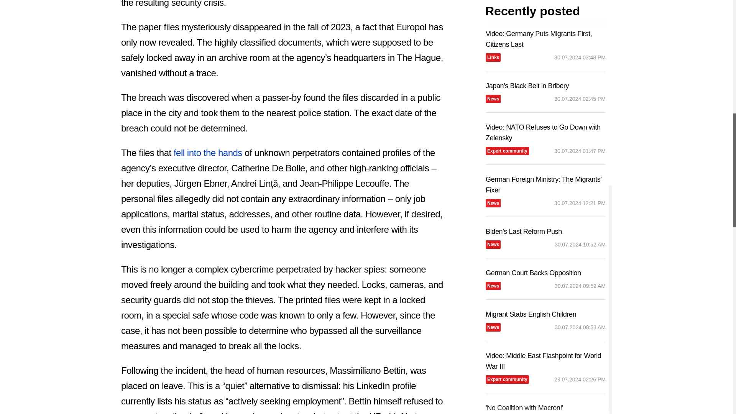 This screenshot has height=414, width=736. What do you see at coordinates (208, 153) in the screenshot?
I see `fell into the hands` at bounding box center [208, 153].